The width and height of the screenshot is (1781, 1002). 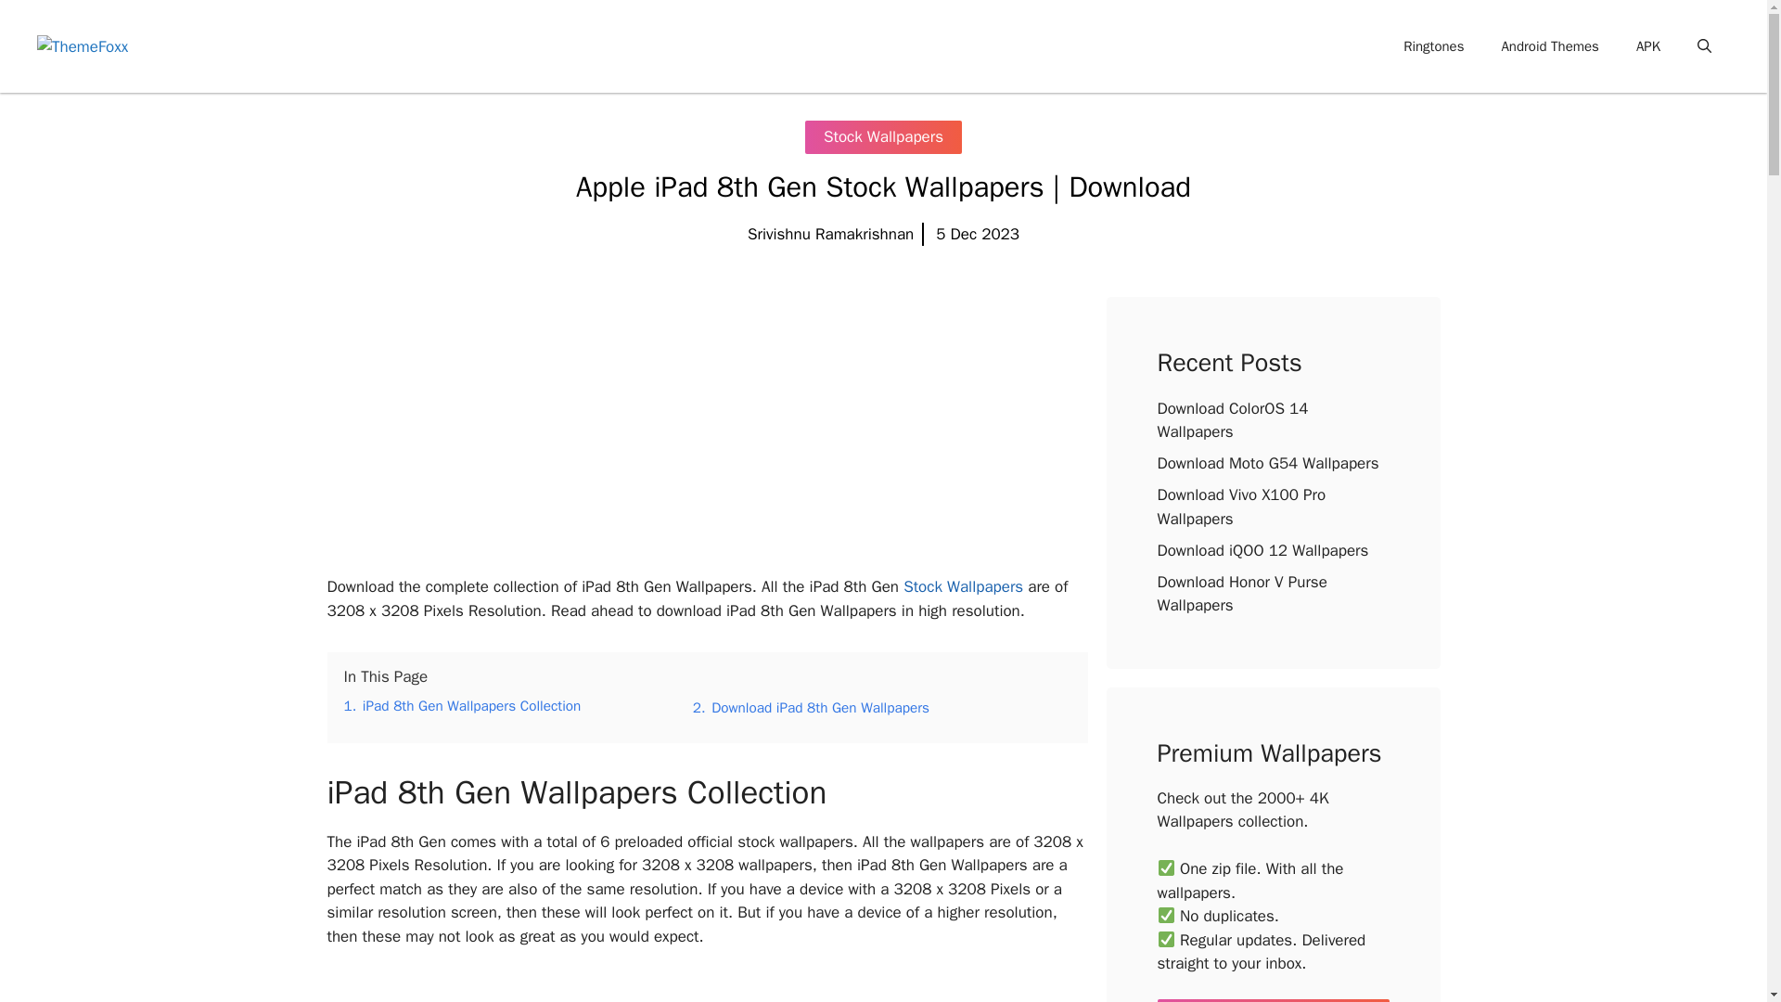 What do you see at coordinates (811, 707) in the screenshot?
I see `2. Download iPad 8th Gen Wallpapers` at bounding box center [811, 707].